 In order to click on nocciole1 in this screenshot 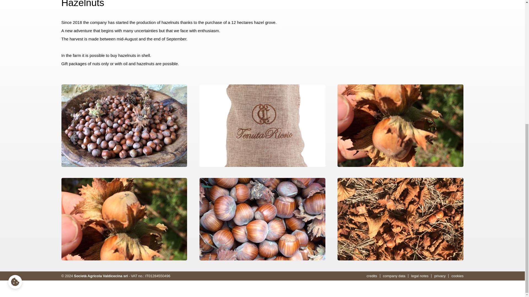, I will do `click(124, 125)`.